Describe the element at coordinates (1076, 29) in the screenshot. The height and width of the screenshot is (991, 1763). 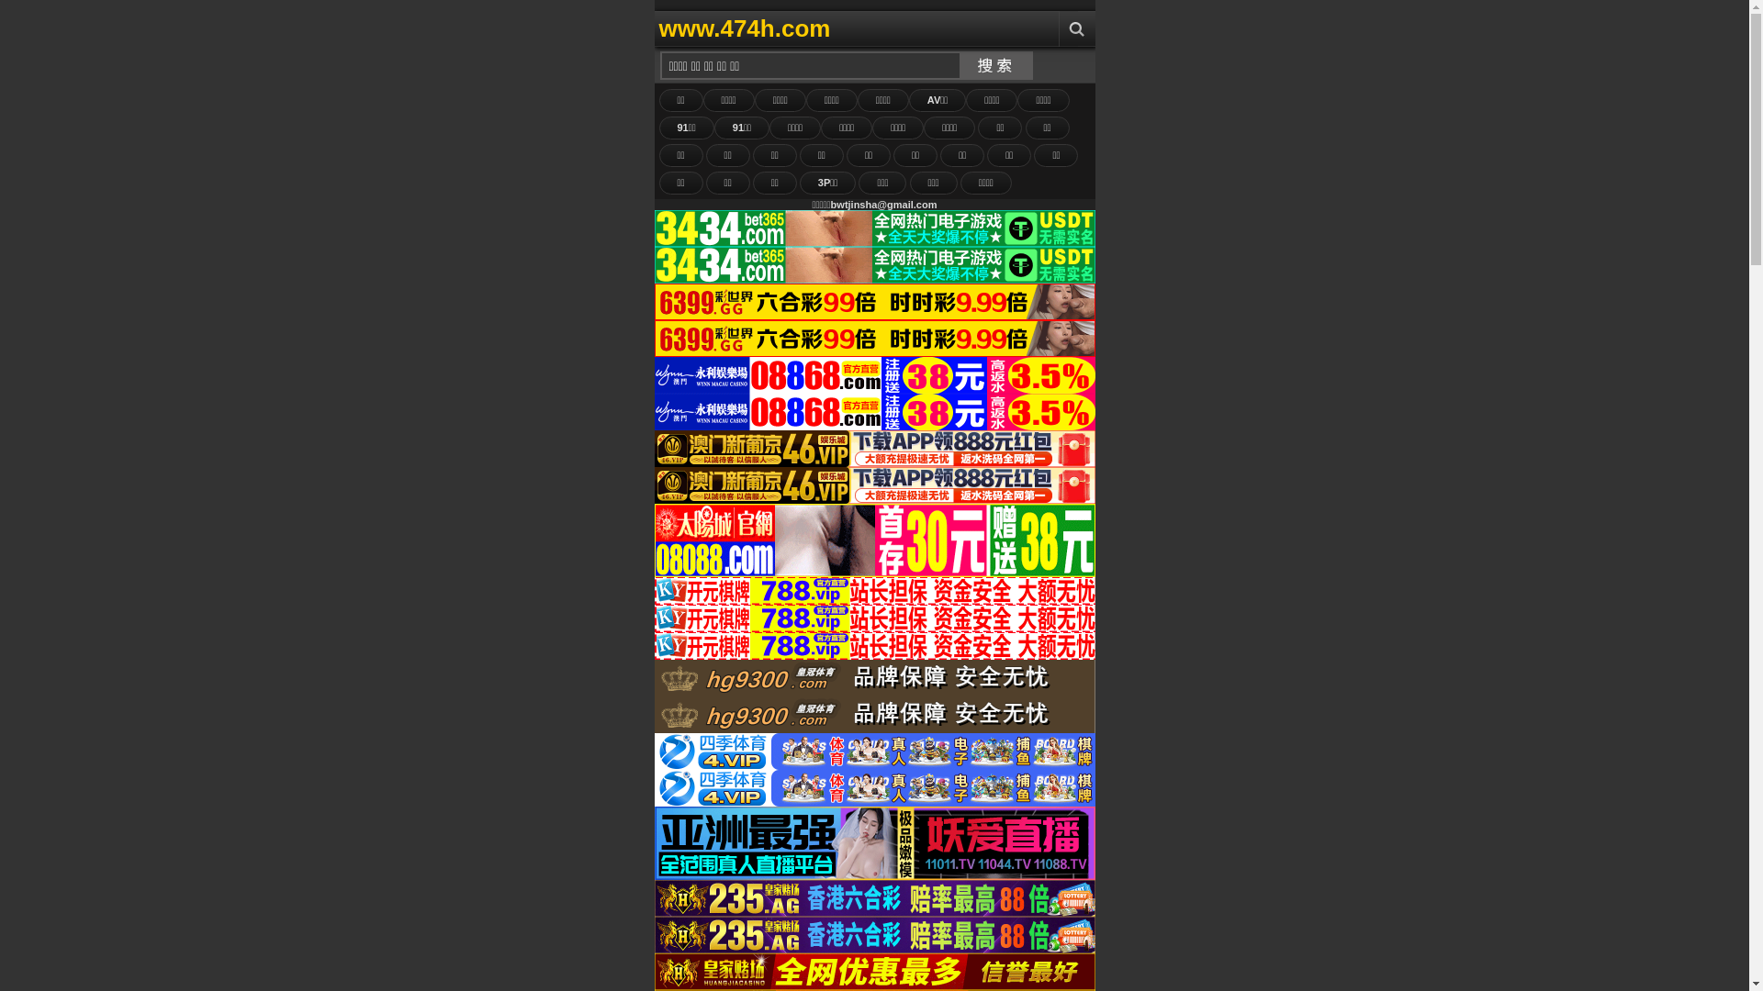
I see `Search` at that location.